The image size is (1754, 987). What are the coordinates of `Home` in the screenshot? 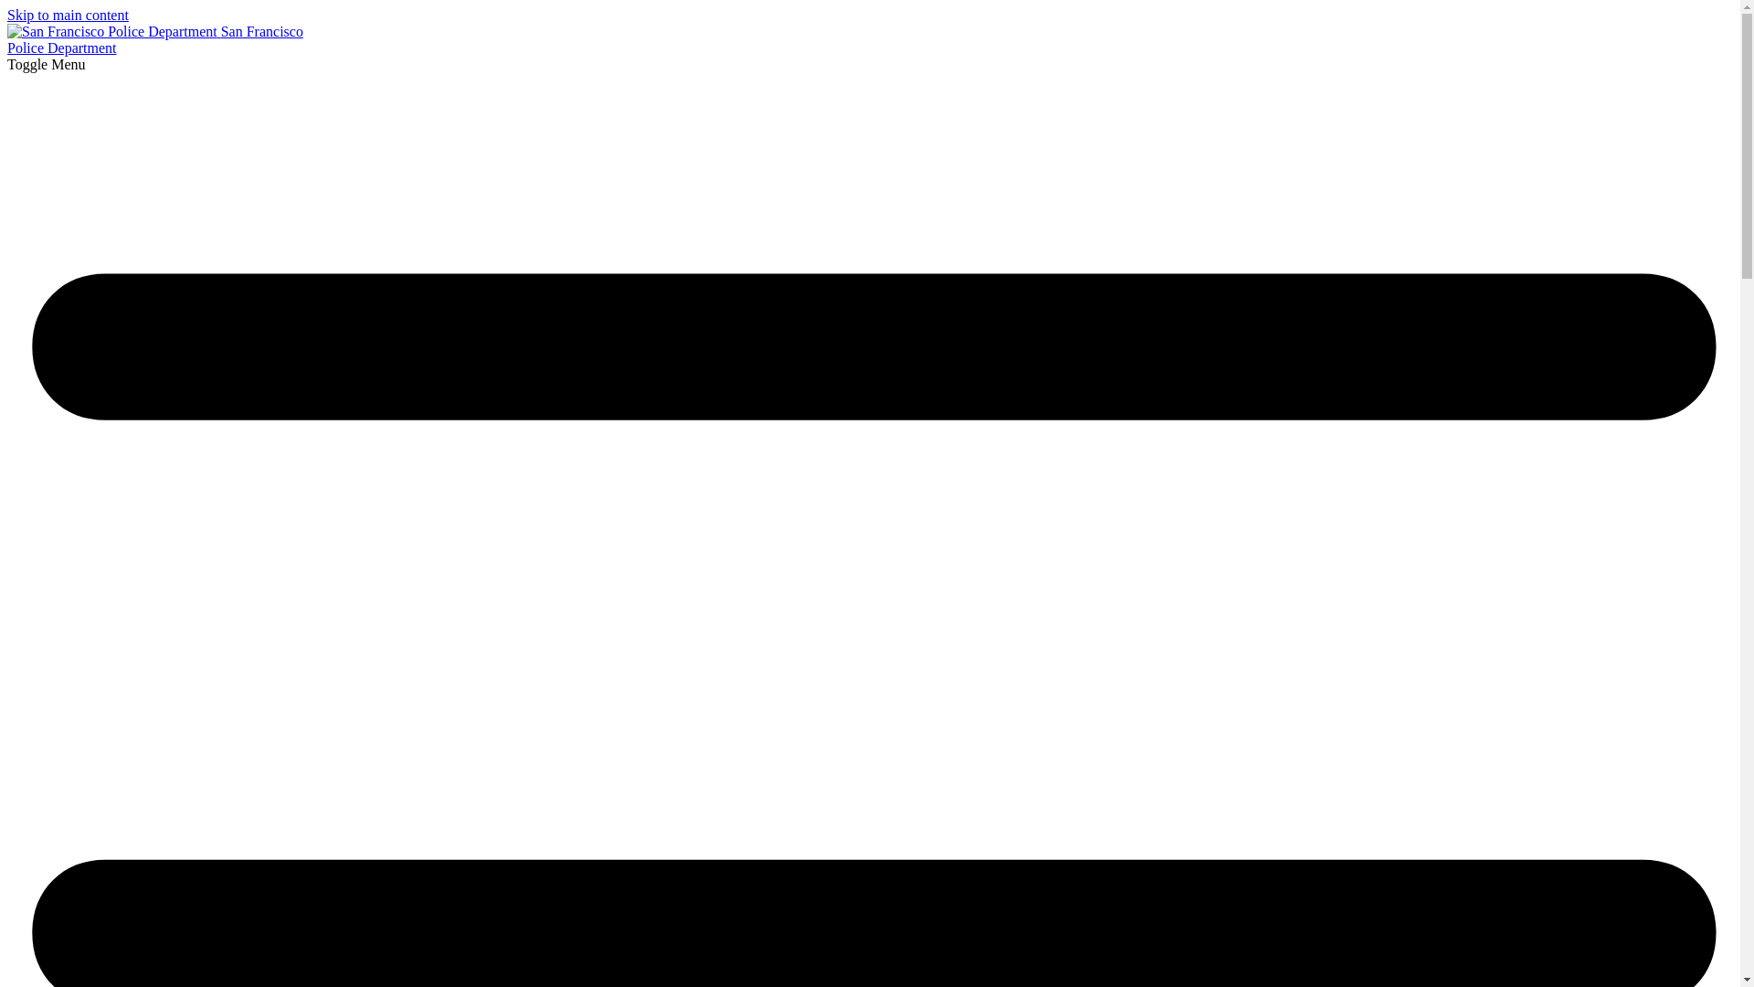 It's located at (113, 31).